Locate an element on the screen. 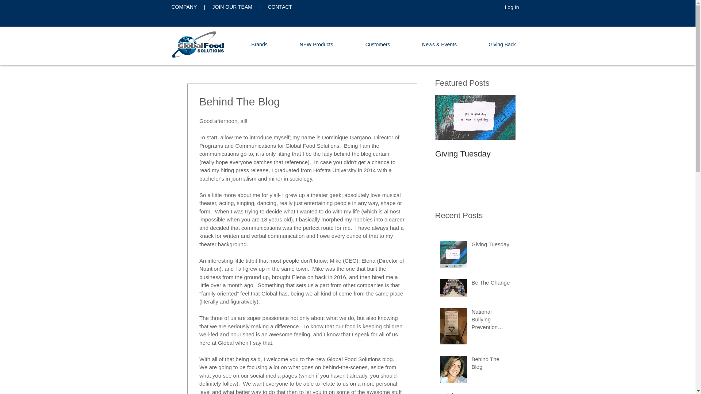 The height and width of the screenshot is (394, 701). NEW Products is located at coordinates (475, 147).